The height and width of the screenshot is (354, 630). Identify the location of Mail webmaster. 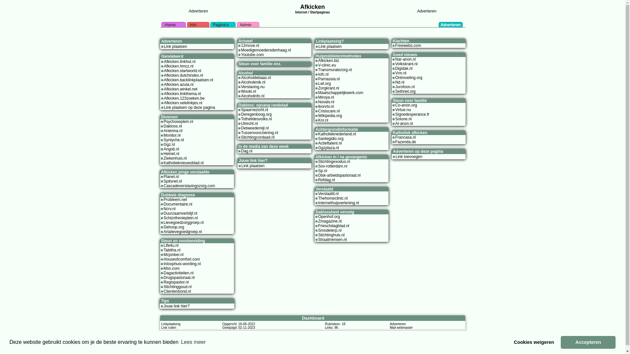
(401, 327).